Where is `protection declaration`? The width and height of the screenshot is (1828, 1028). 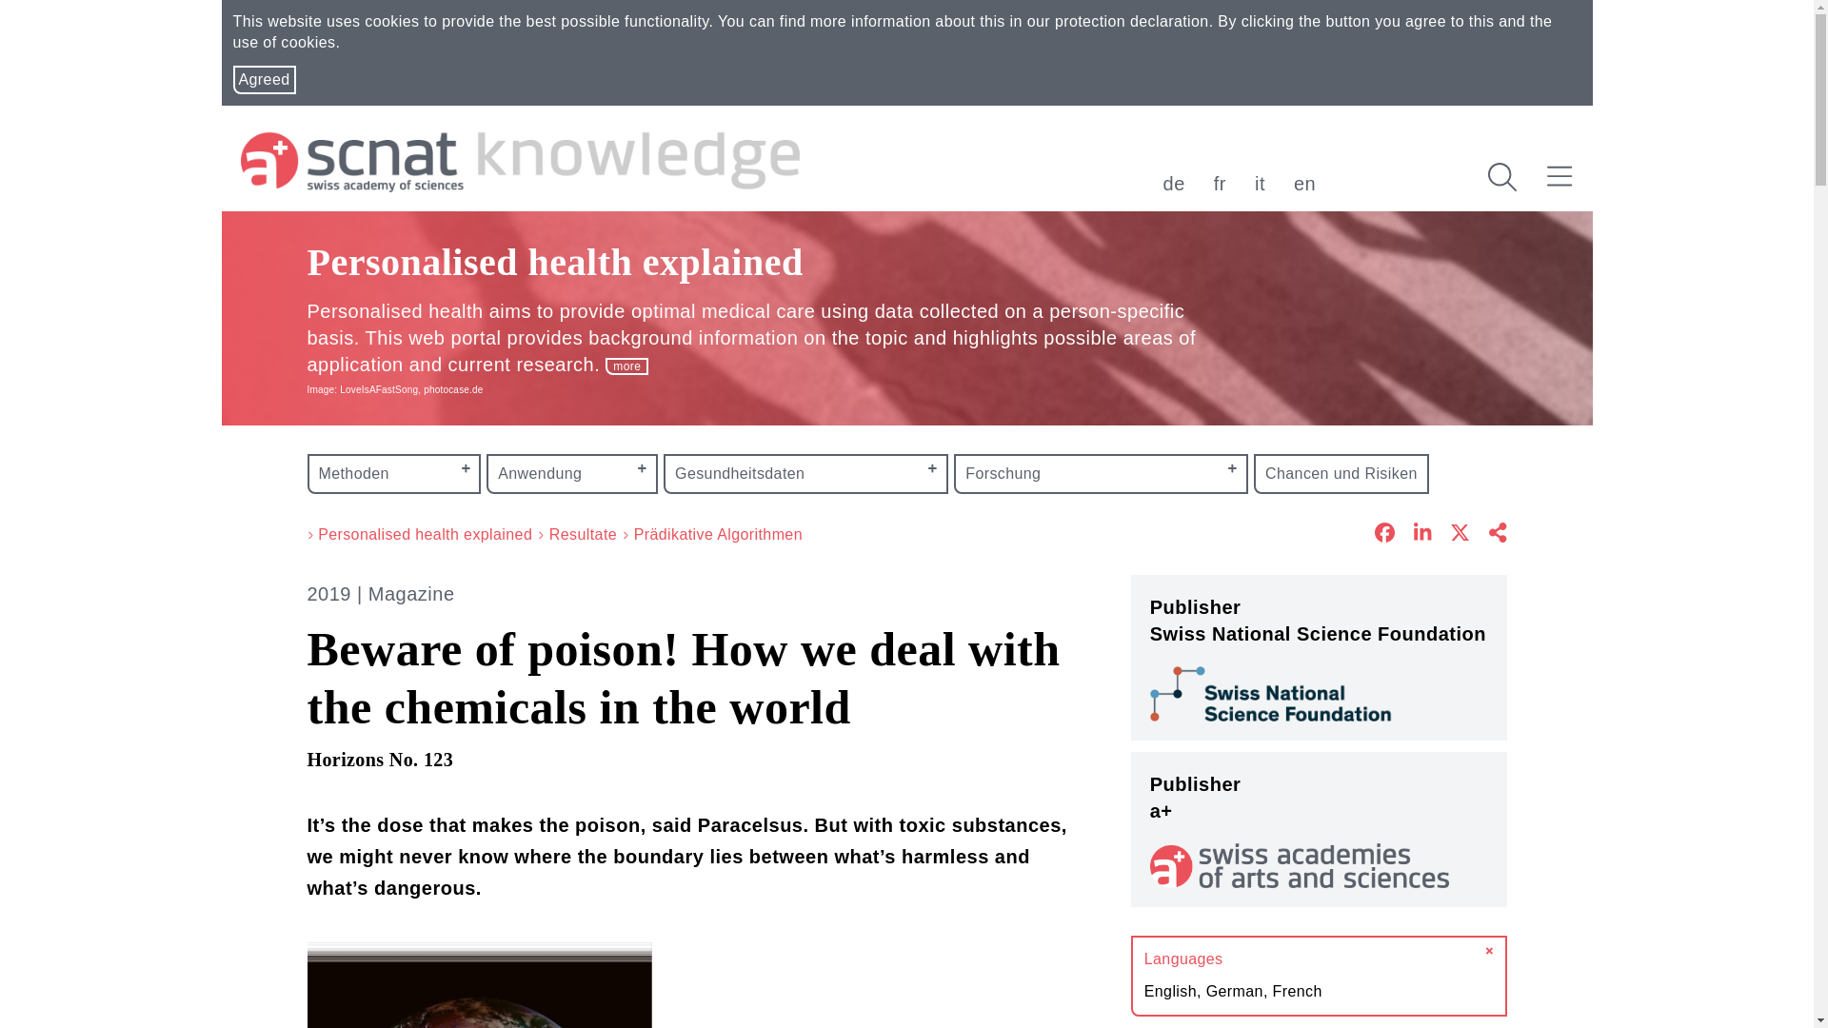
protection declaration is located at coordinates (1131, 21).